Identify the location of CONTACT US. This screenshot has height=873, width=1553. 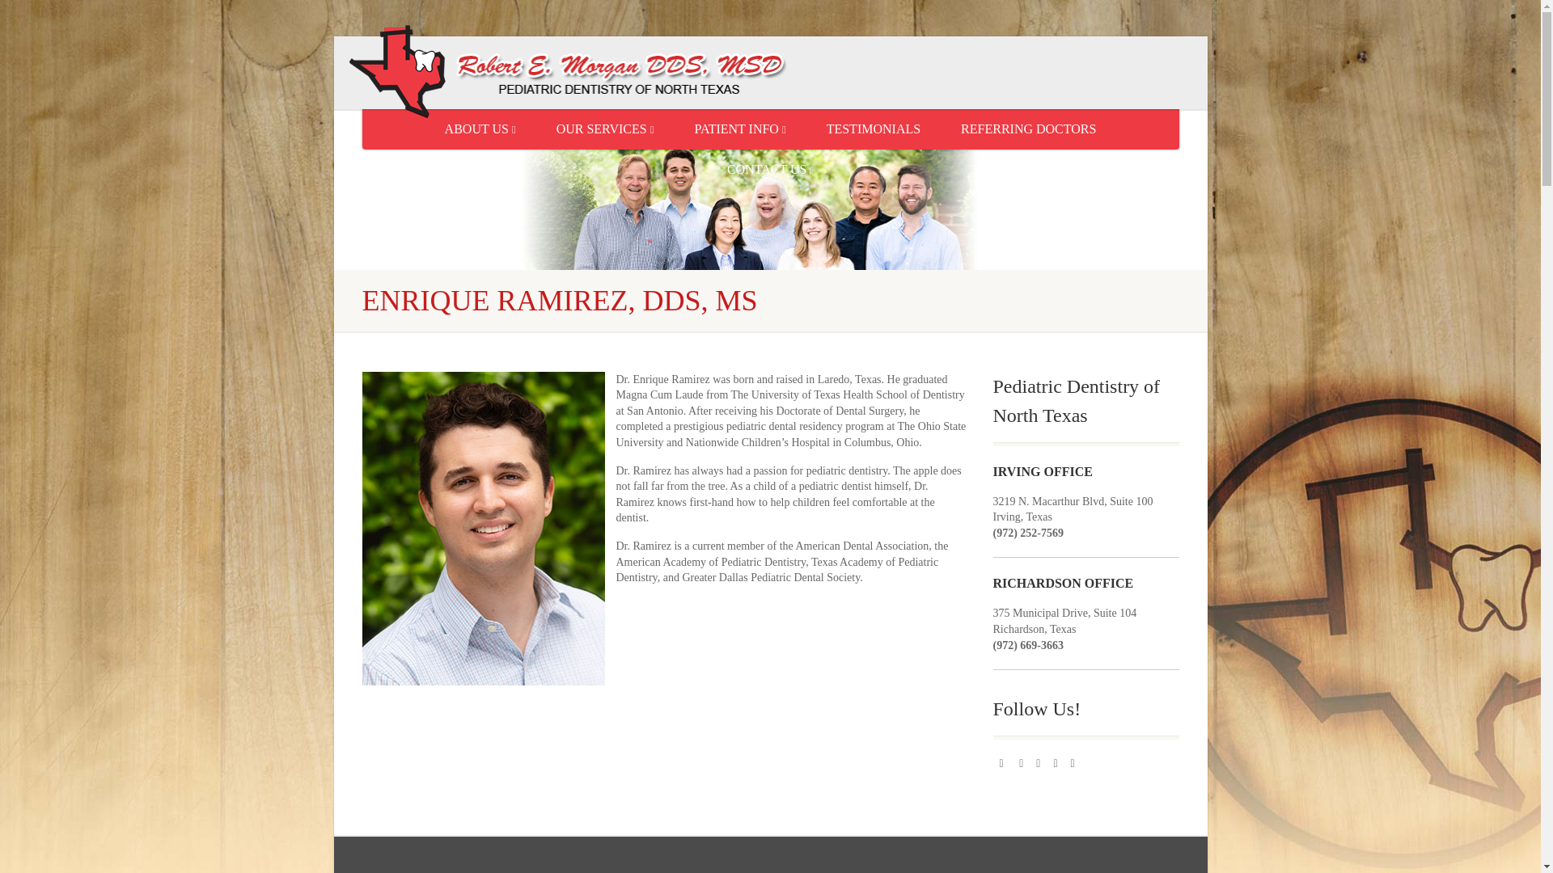
(770, 170).